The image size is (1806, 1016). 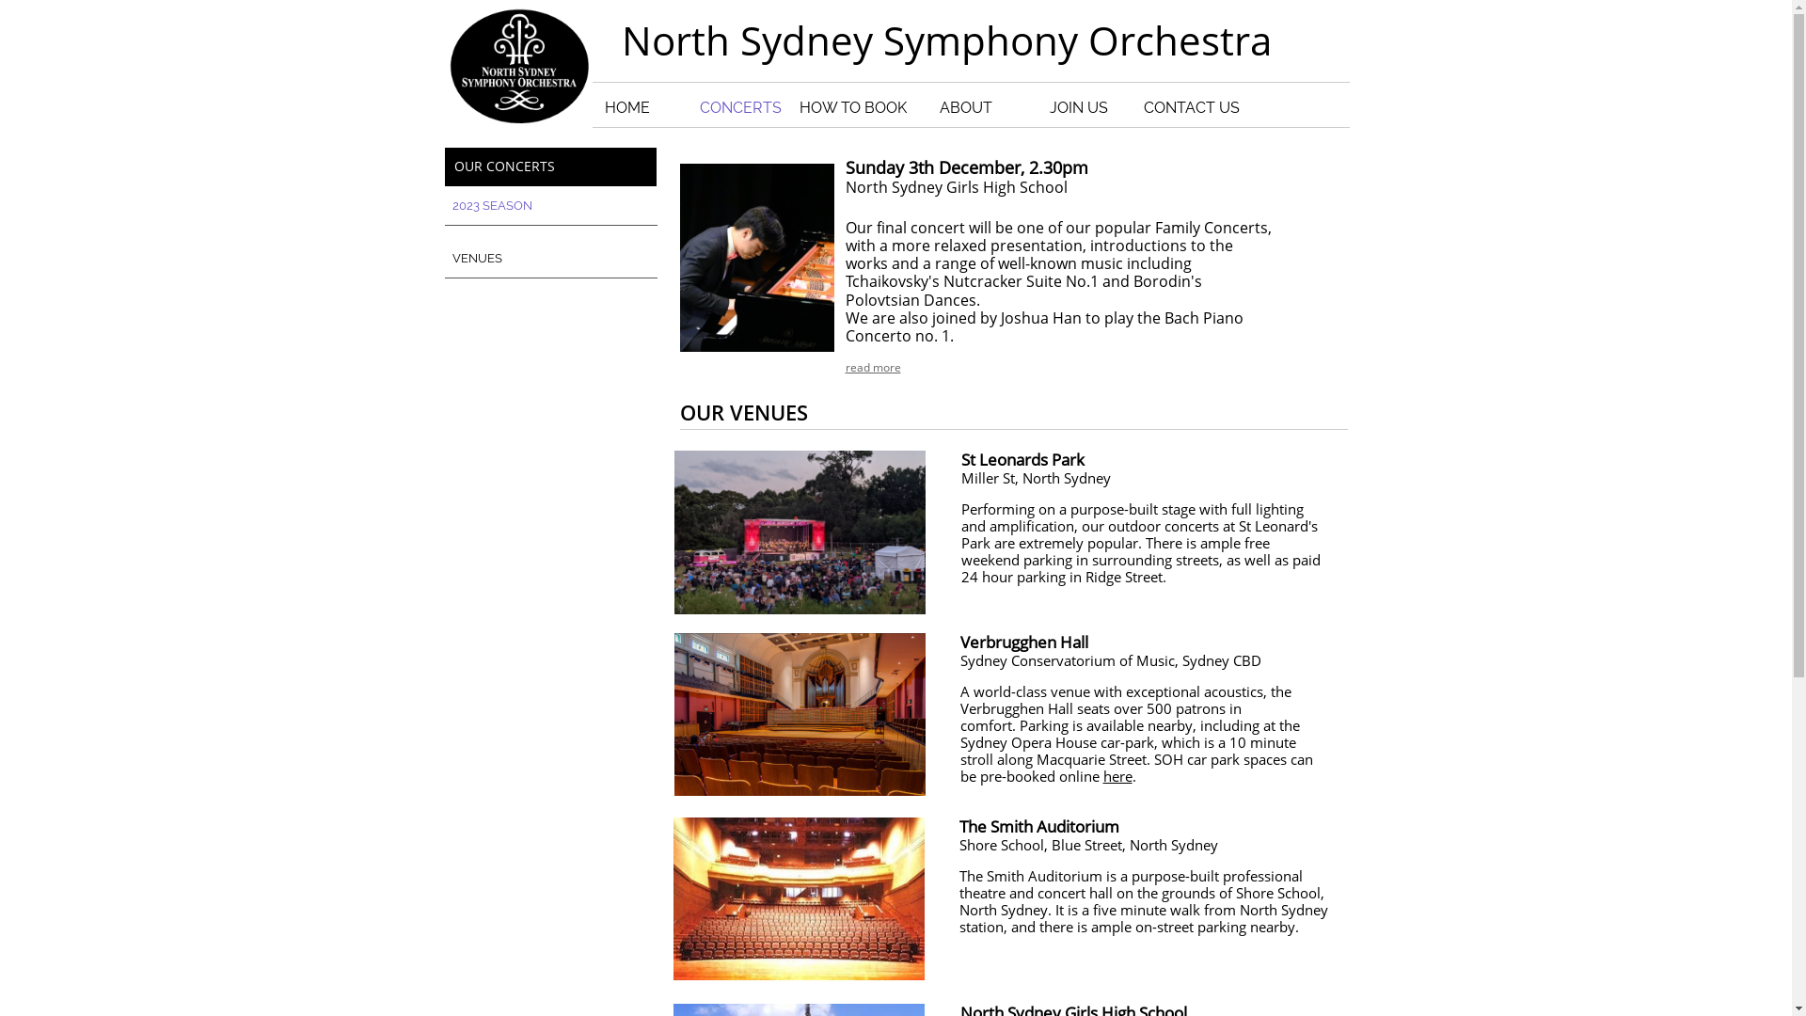 What do you see at coordinates (852, 107) in the screenshot?
I see `HOW TO BOOK` at bounding box center [852, 107].